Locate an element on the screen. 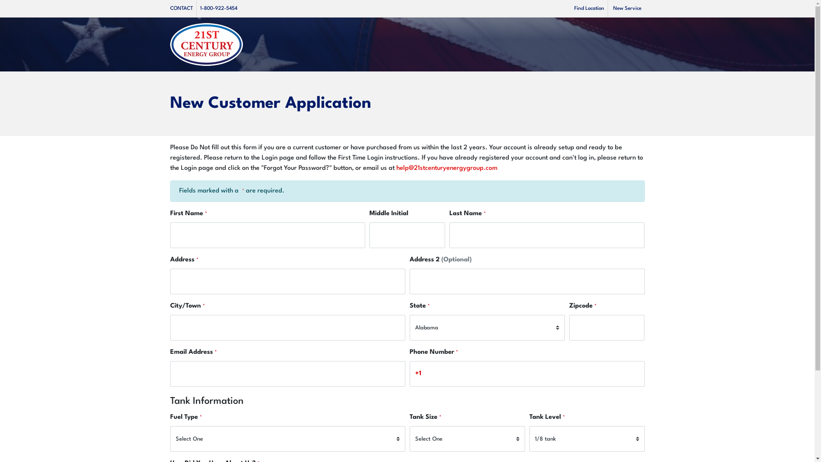 This screenshot has width=821, height=462. New Service is located at coordinates (627, 9).